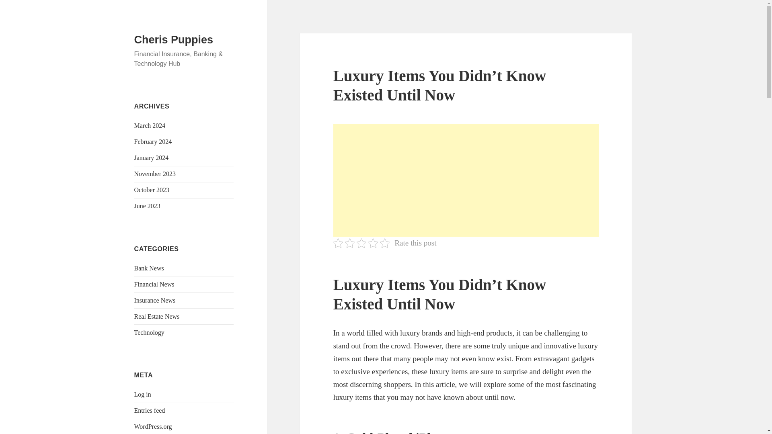 The image size is (772, 434). What do you see at coordinates (153, 141) in the screenshot?
I see `February 2024` at bounding box center [153, 141].